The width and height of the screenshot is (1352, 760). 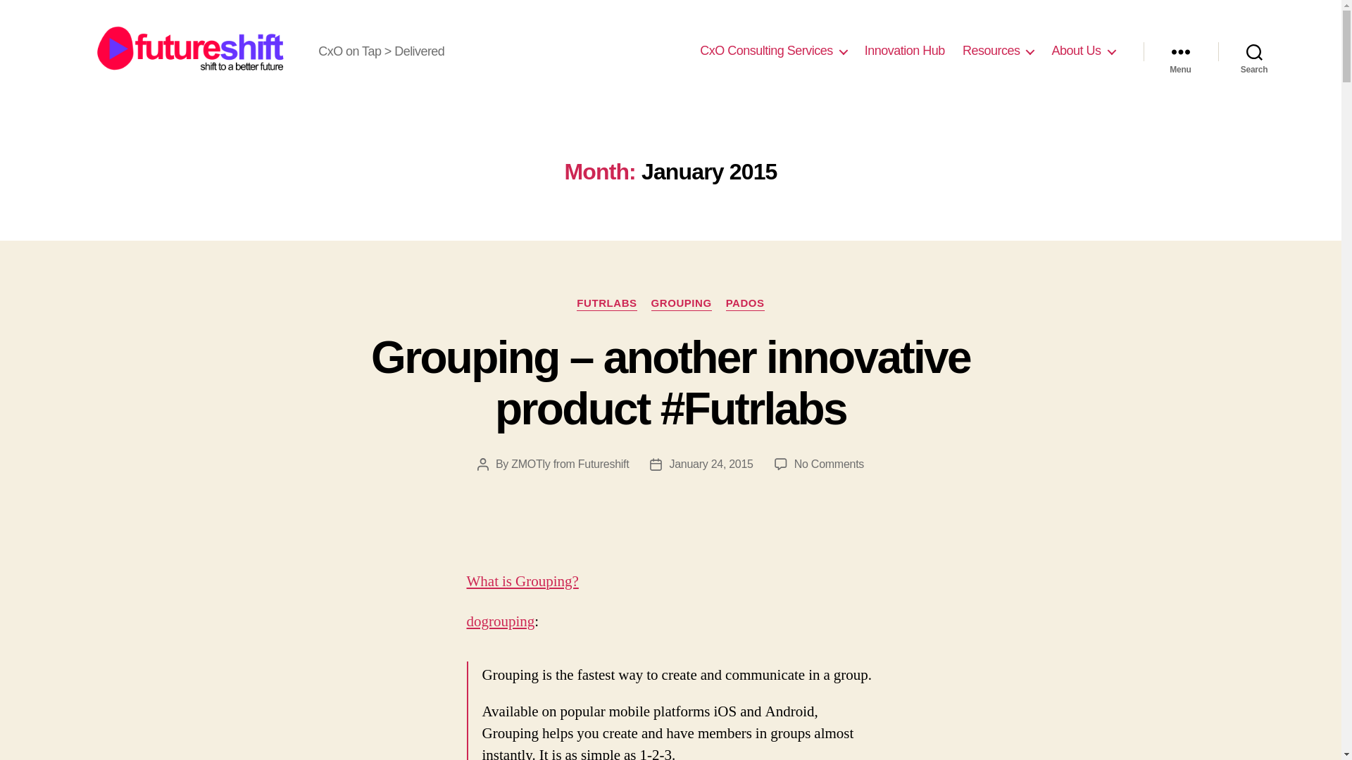 What do you see at coordinates (905, 51) in the screenshot?
I see `Innovation Hub` at bounding box center [905, 51].